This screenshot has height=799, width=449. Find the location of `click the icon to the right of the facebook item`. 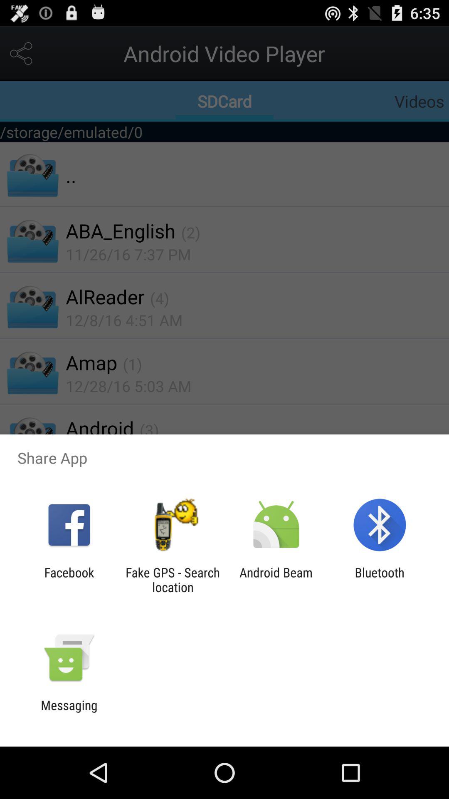

click the icon to the right of the facebook item is located at coordinates (173, 580).